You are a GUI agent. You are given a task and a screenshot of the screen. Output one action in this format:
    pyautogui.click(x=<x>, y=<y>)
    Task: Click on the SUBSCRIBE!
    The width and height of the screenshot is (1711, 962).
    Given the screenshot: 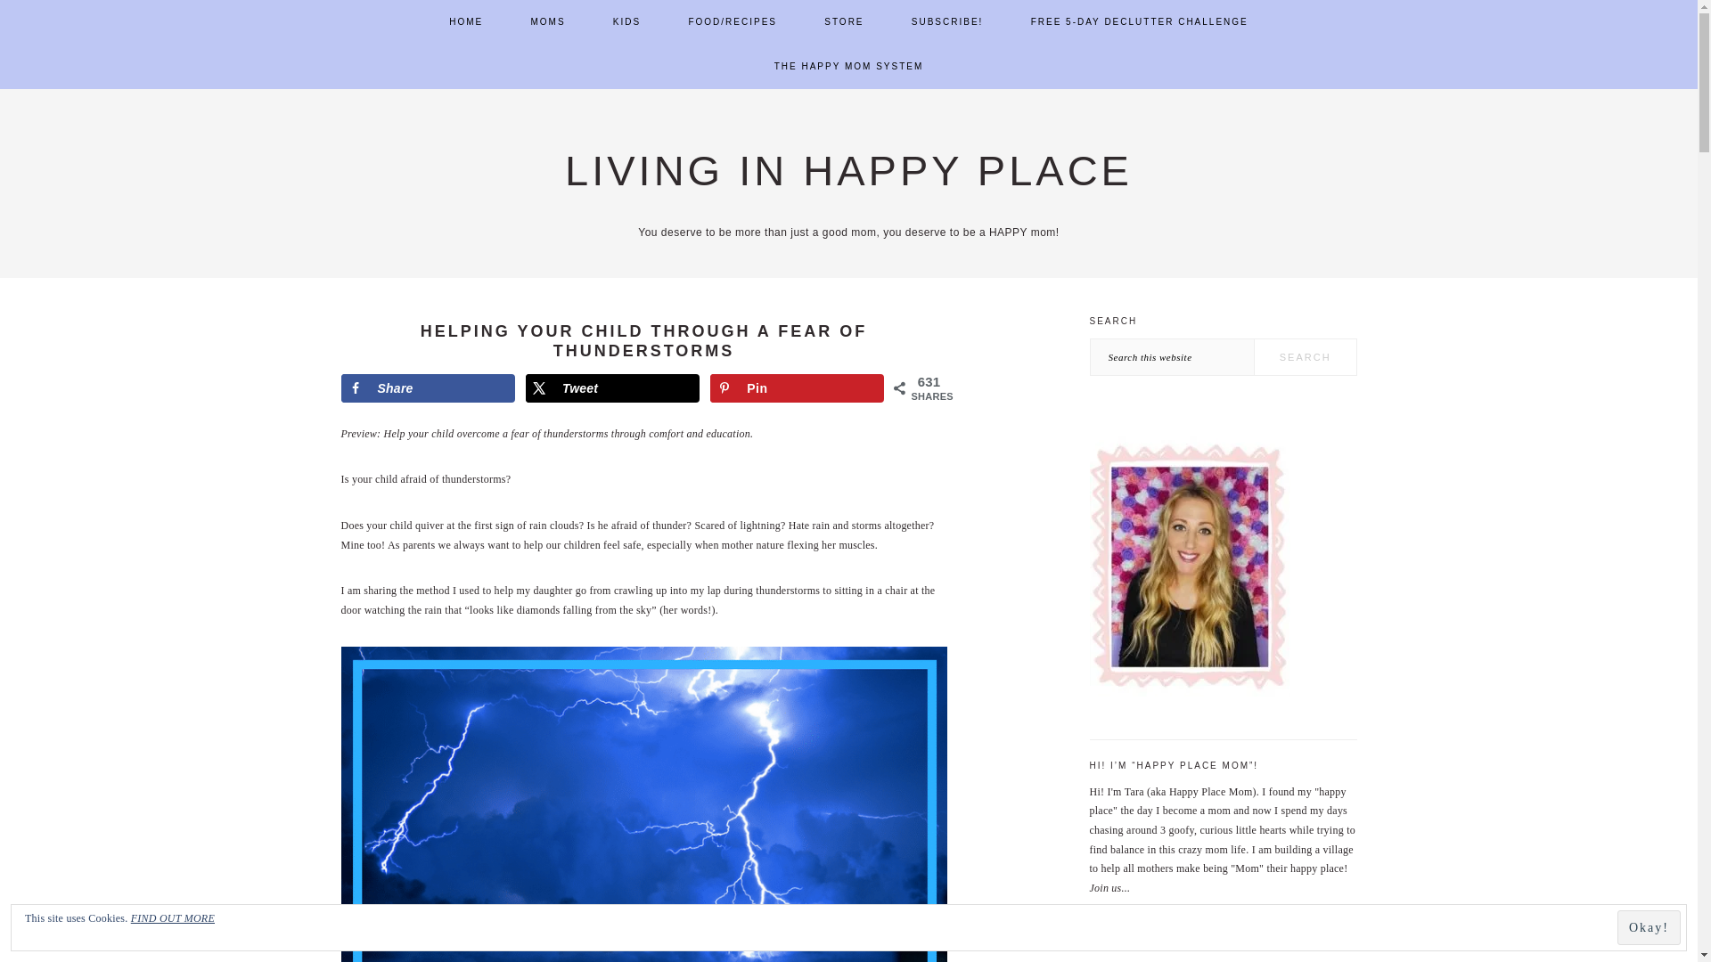 What is the action you would take?
    pyautogui.click(x=947, y=21)
    